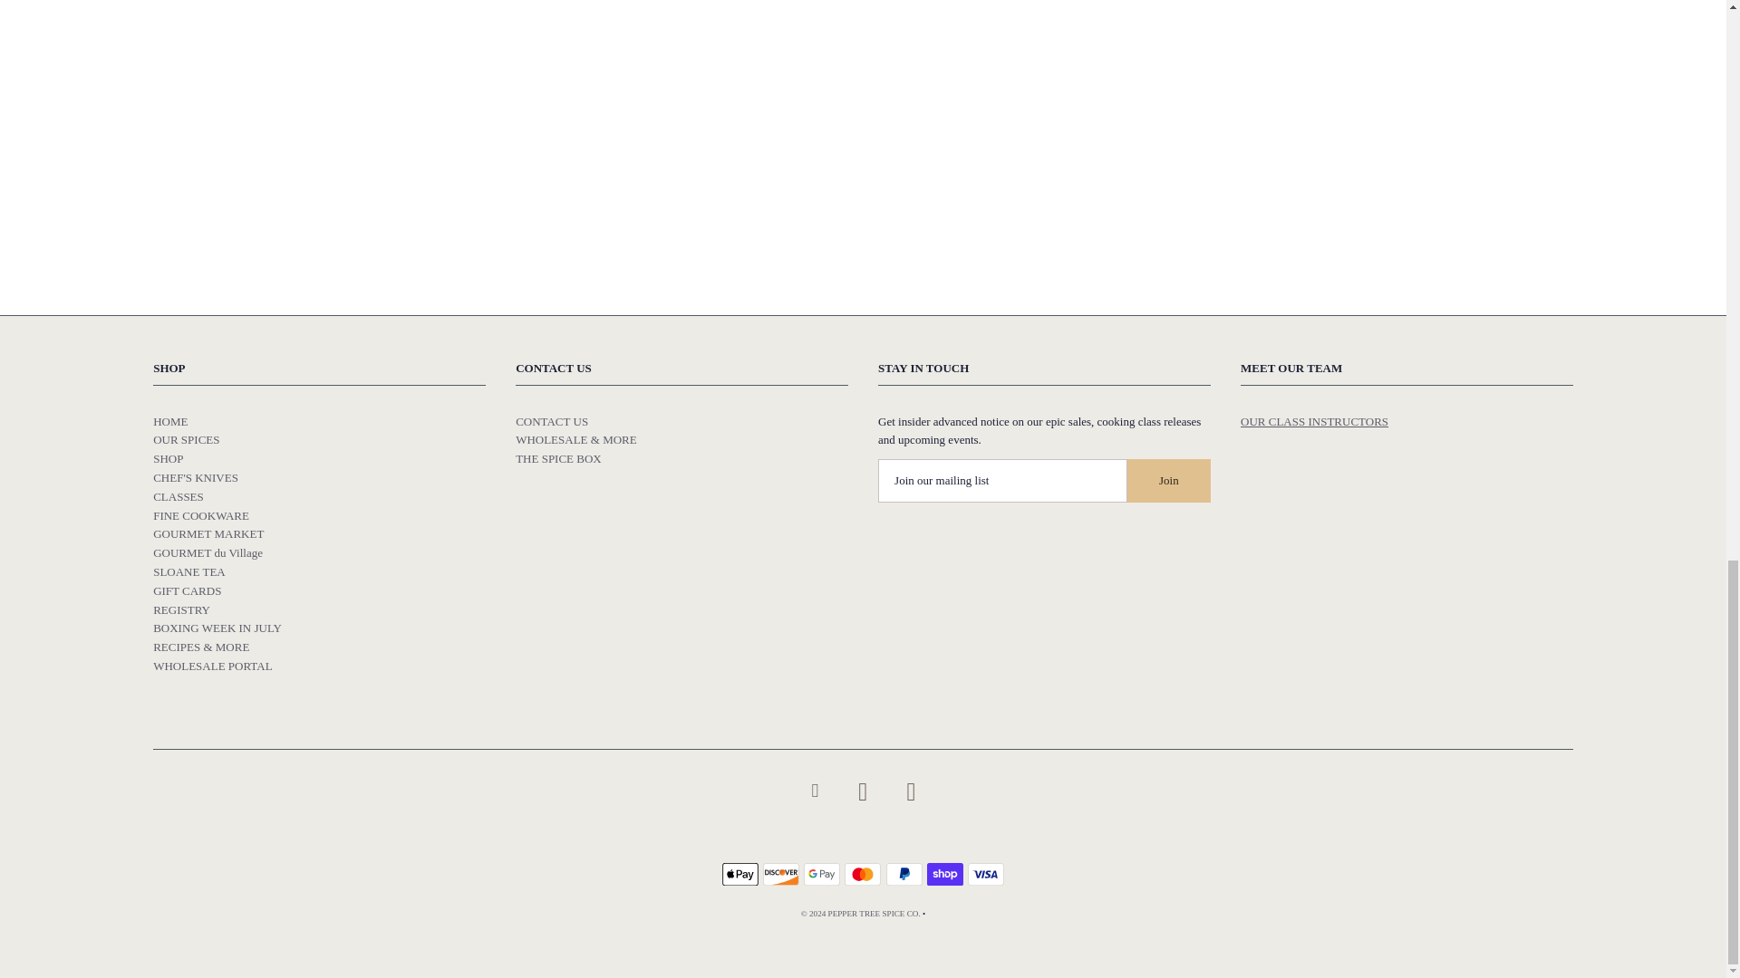 This screenshot has height=978, width=1740. What do you see at coordinates (945, 874) in the screenshot?
I see `Shop Pay` at bounding box center [945, 874].